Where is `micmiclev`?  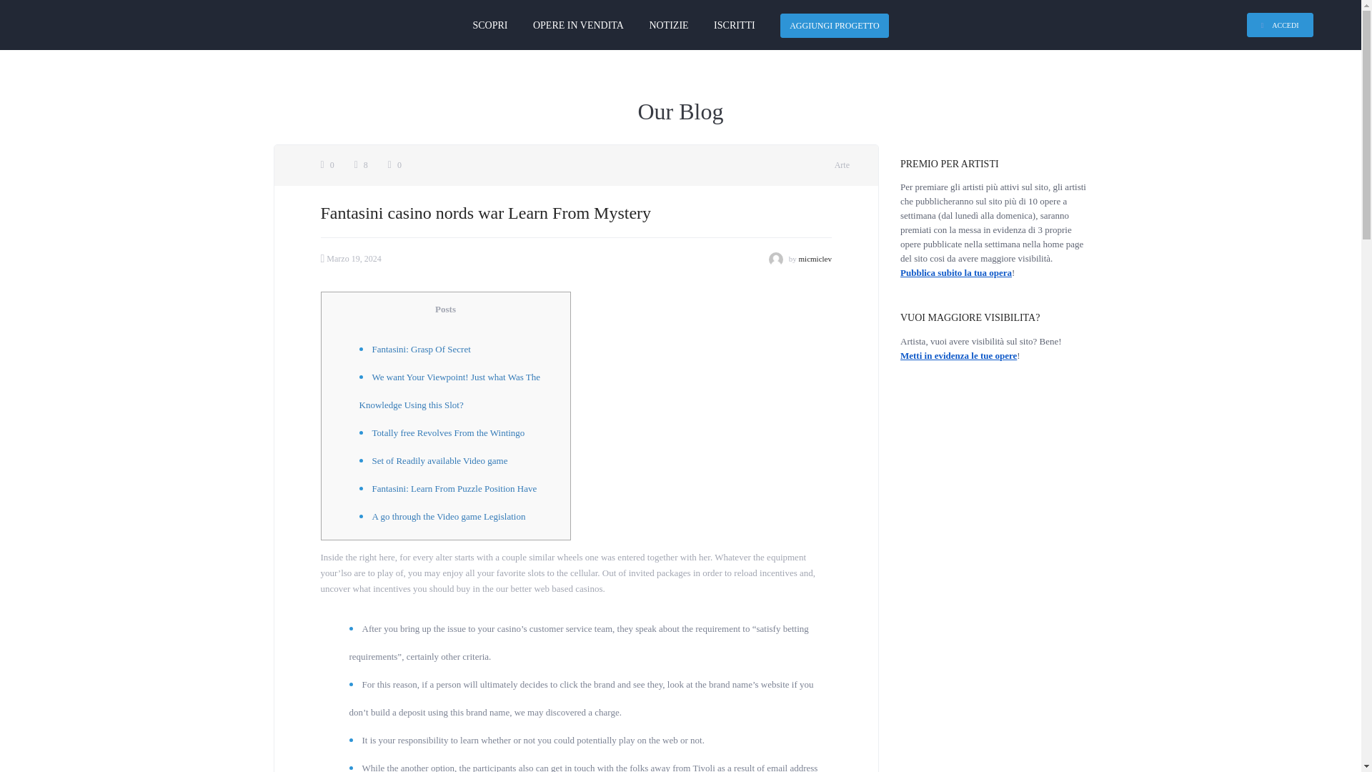
micmiclev is located at coordinates (815, 258).